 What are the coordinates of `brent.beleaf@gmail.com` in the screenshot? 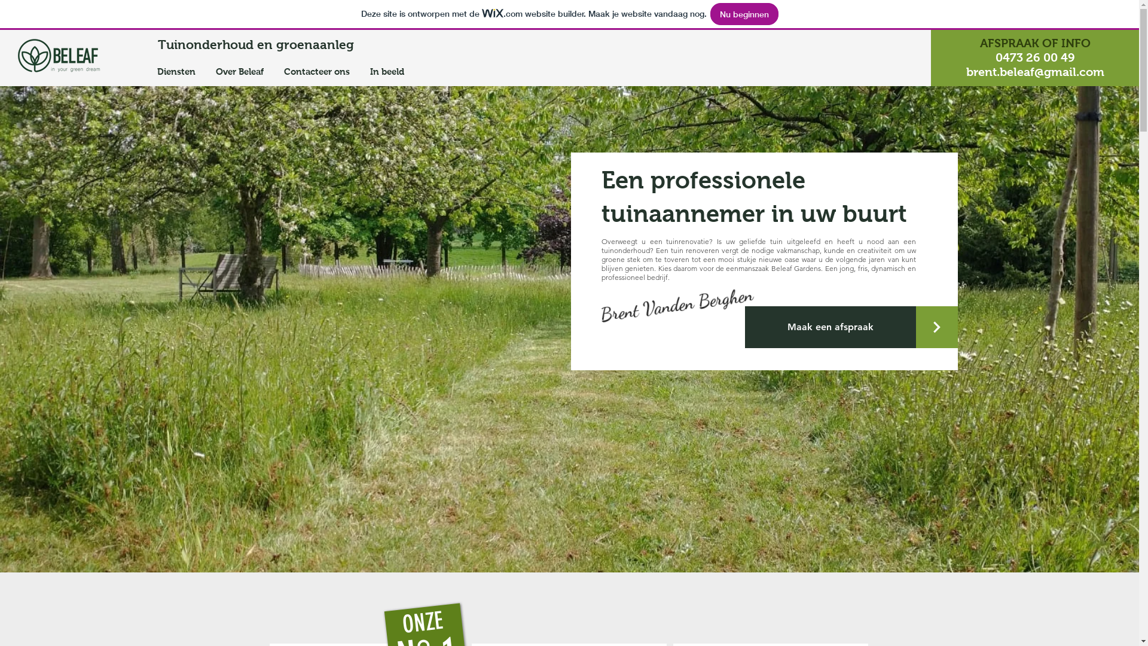 It's located at (1036, 72).